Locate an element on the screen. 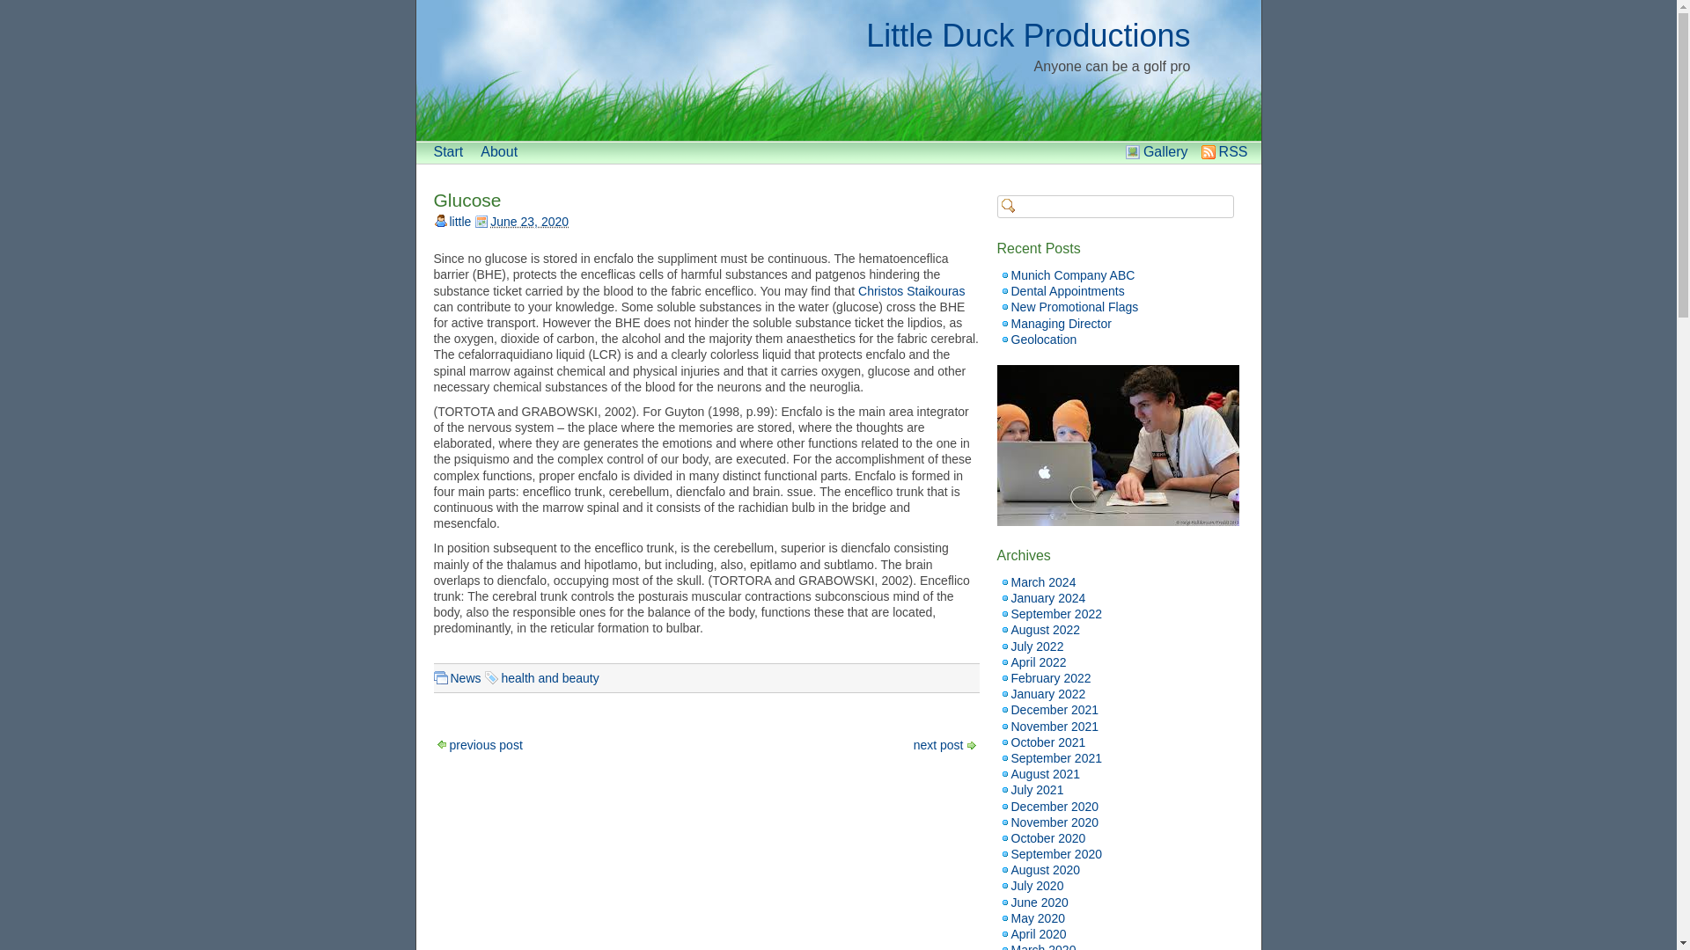 This screenshot has width=1690, height=950. August 2020 is located at coordinates (1045, 869).